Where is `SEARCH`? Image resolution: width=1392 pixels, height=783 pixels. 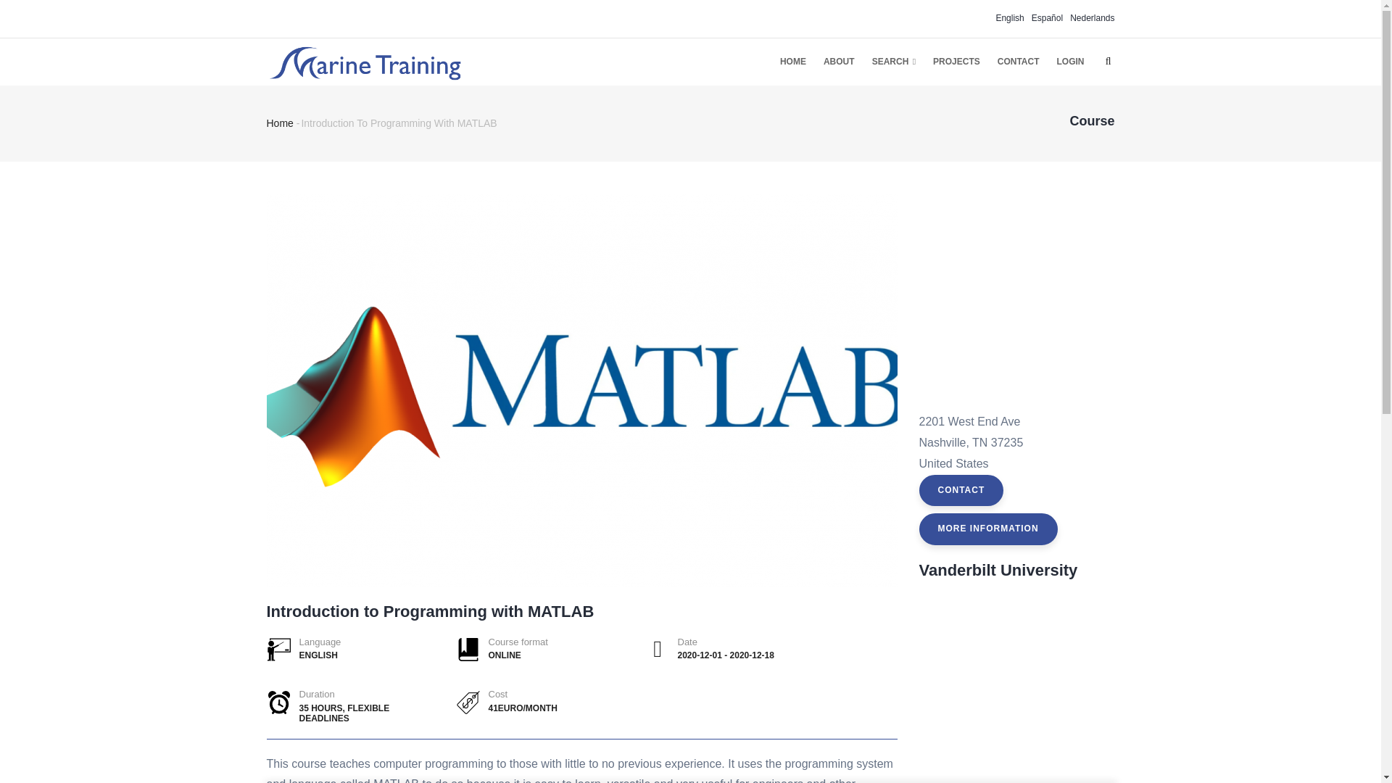 SEARCH is located at coordinates (893, 62).